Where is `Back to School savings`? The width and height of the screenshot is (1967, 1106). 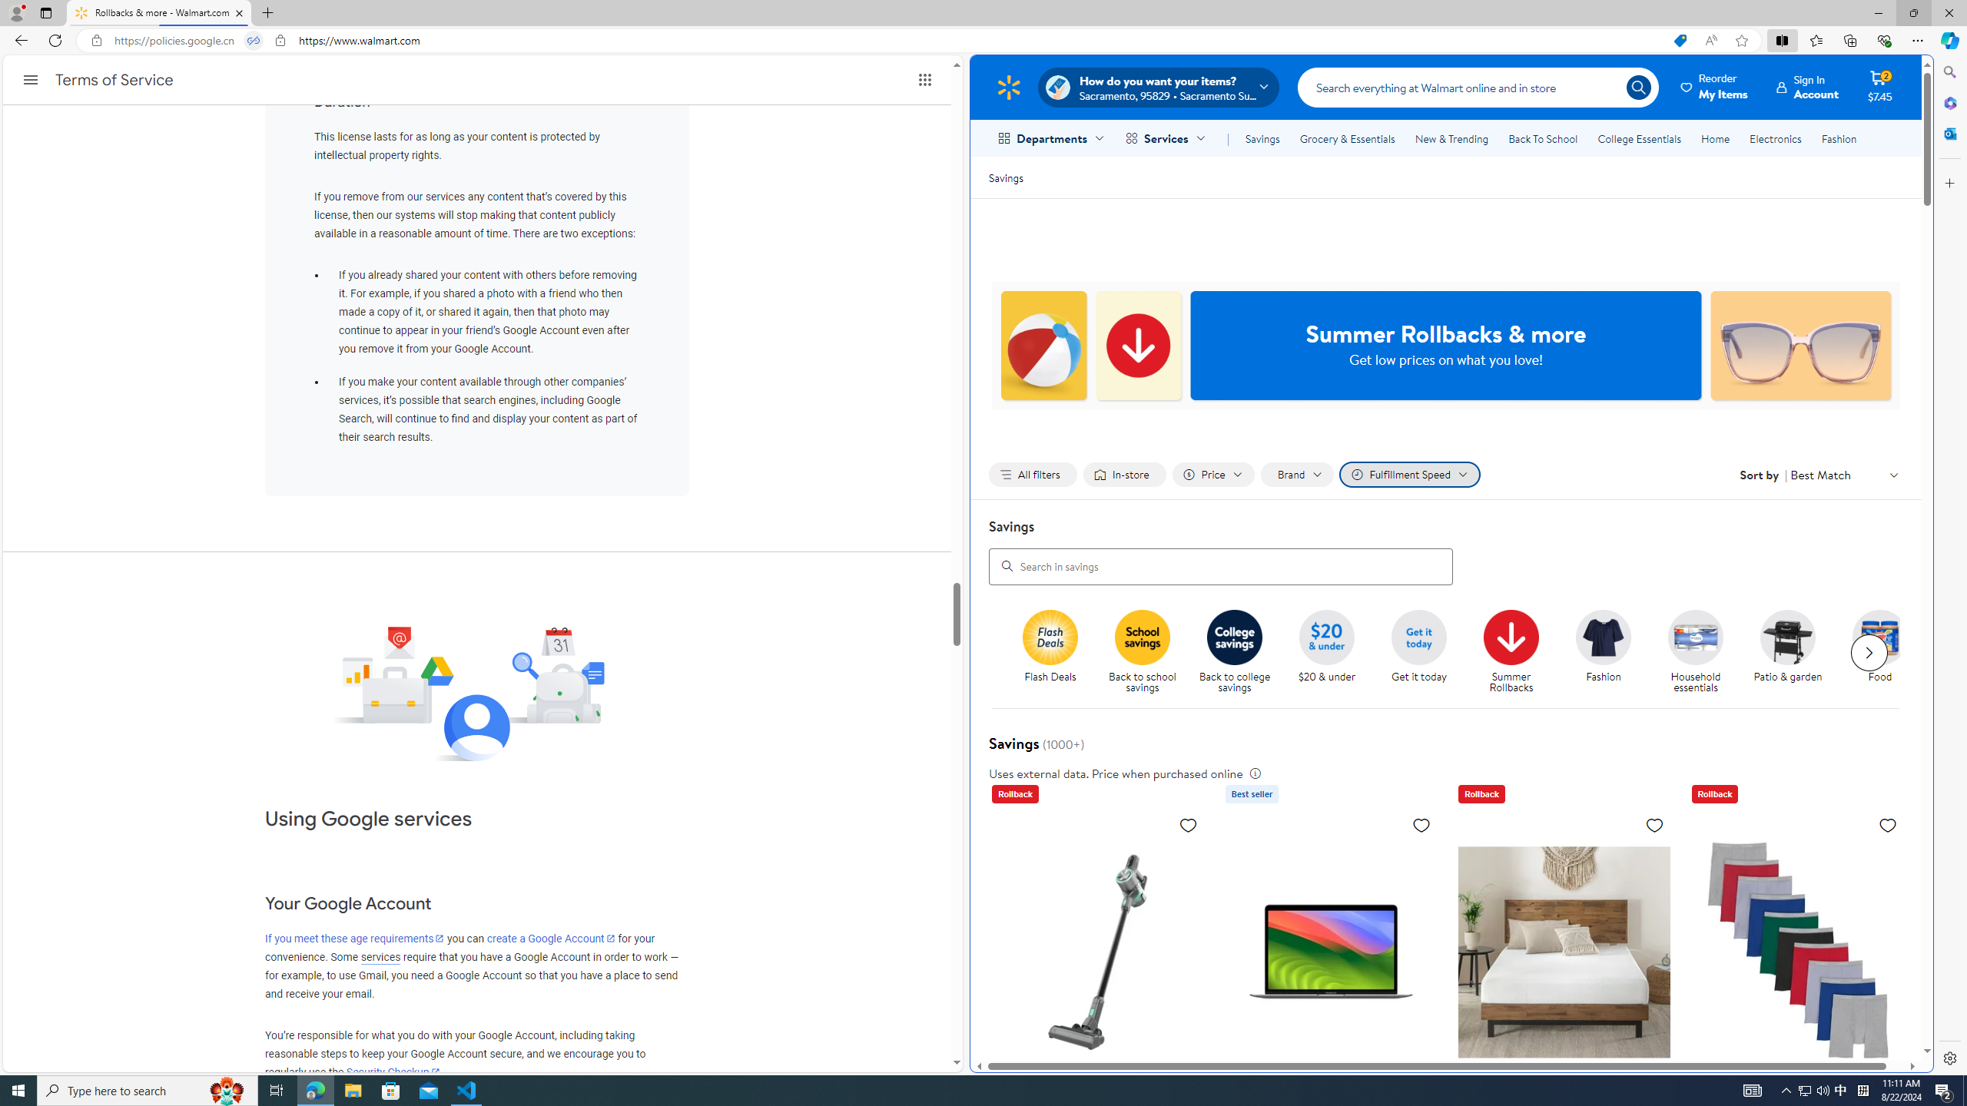
Back to School savings is located at coordinates (1143, 637).